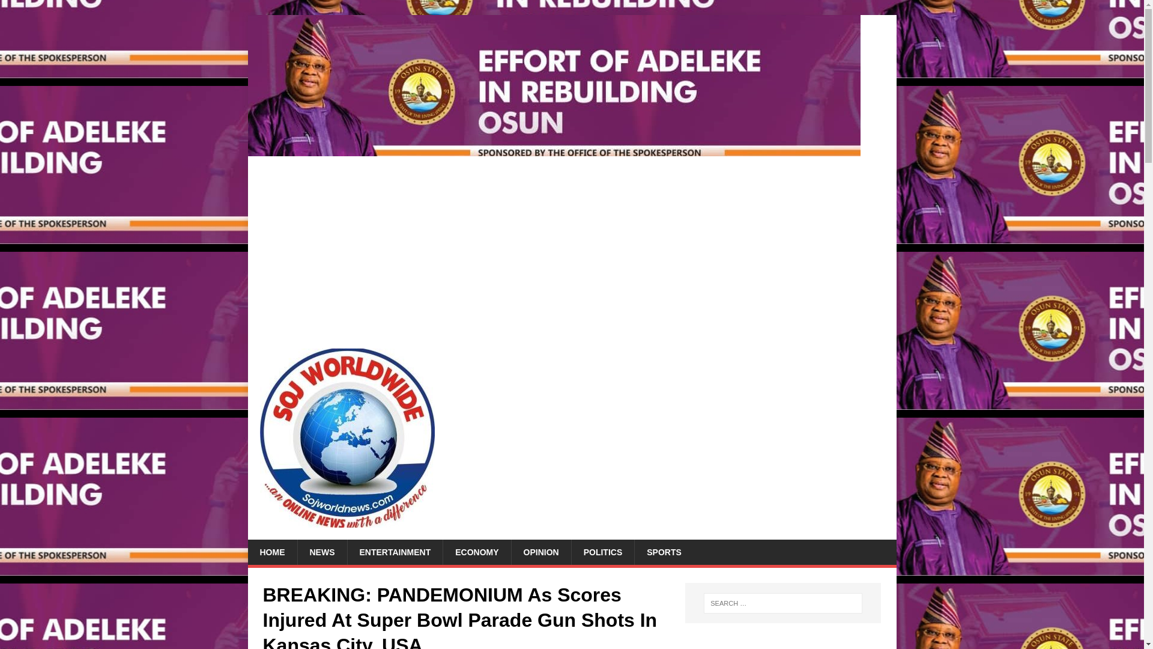 This screenshot has height=649, width=1153. Describe the element at coordinates (321, 552) in the screenshot. I see `NEWS` at that location.